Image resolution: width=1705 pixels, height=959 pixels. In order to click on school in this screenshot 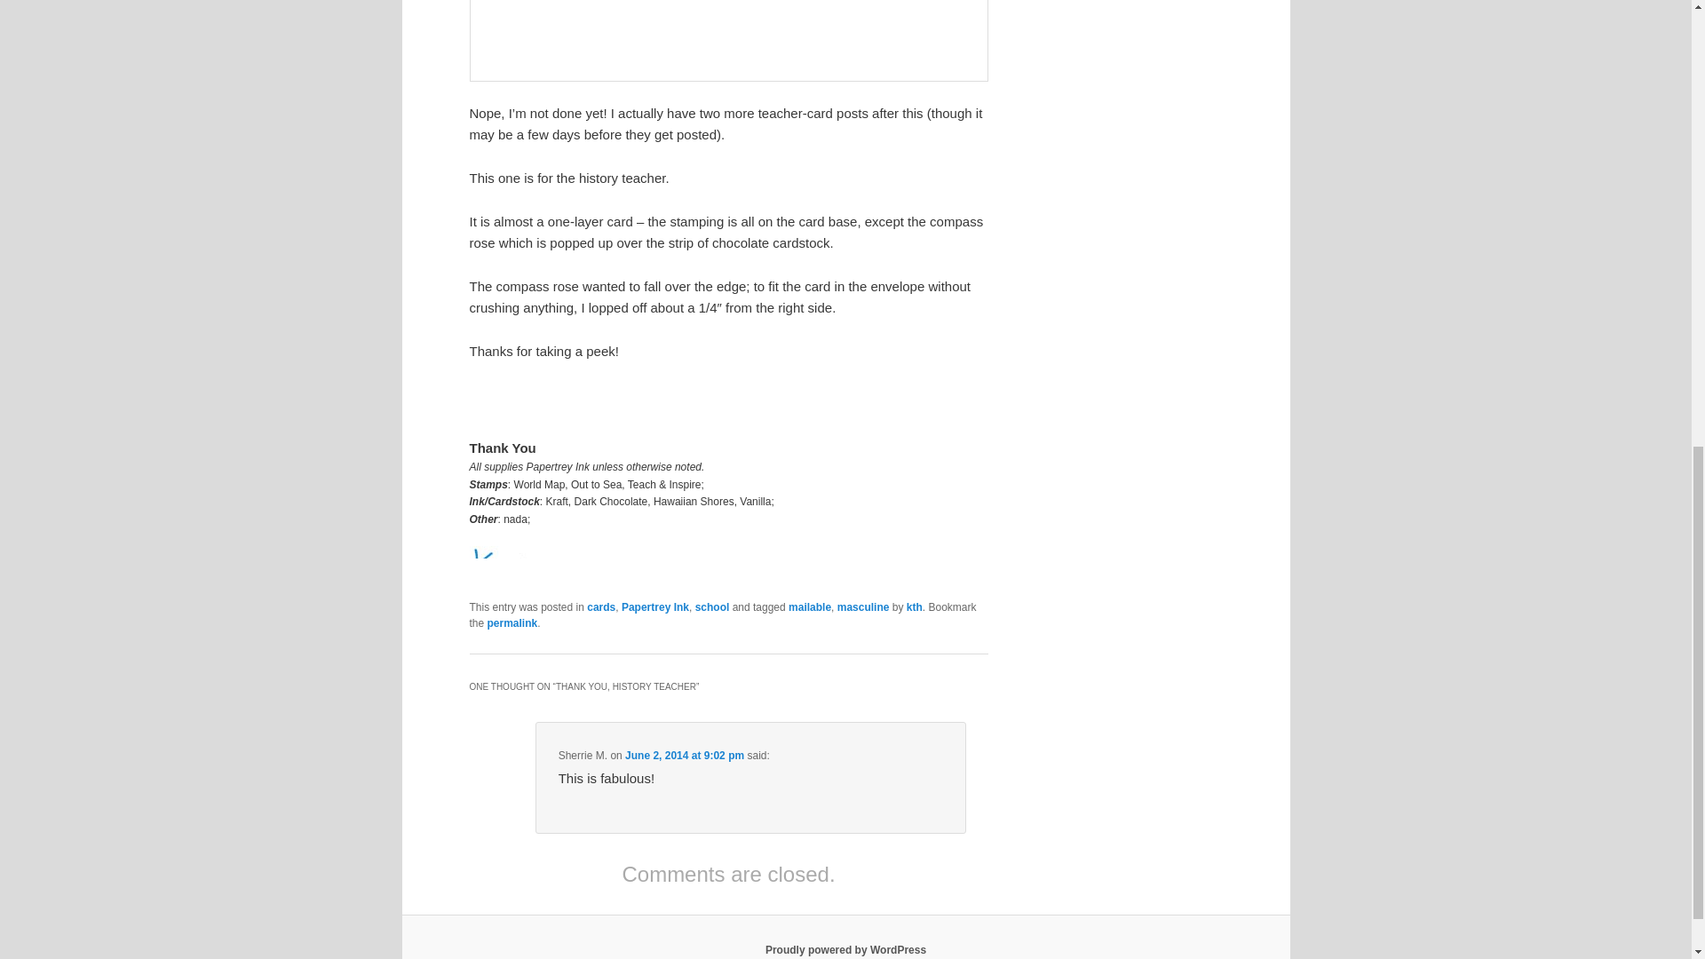, I will do `click(712, 607)`.